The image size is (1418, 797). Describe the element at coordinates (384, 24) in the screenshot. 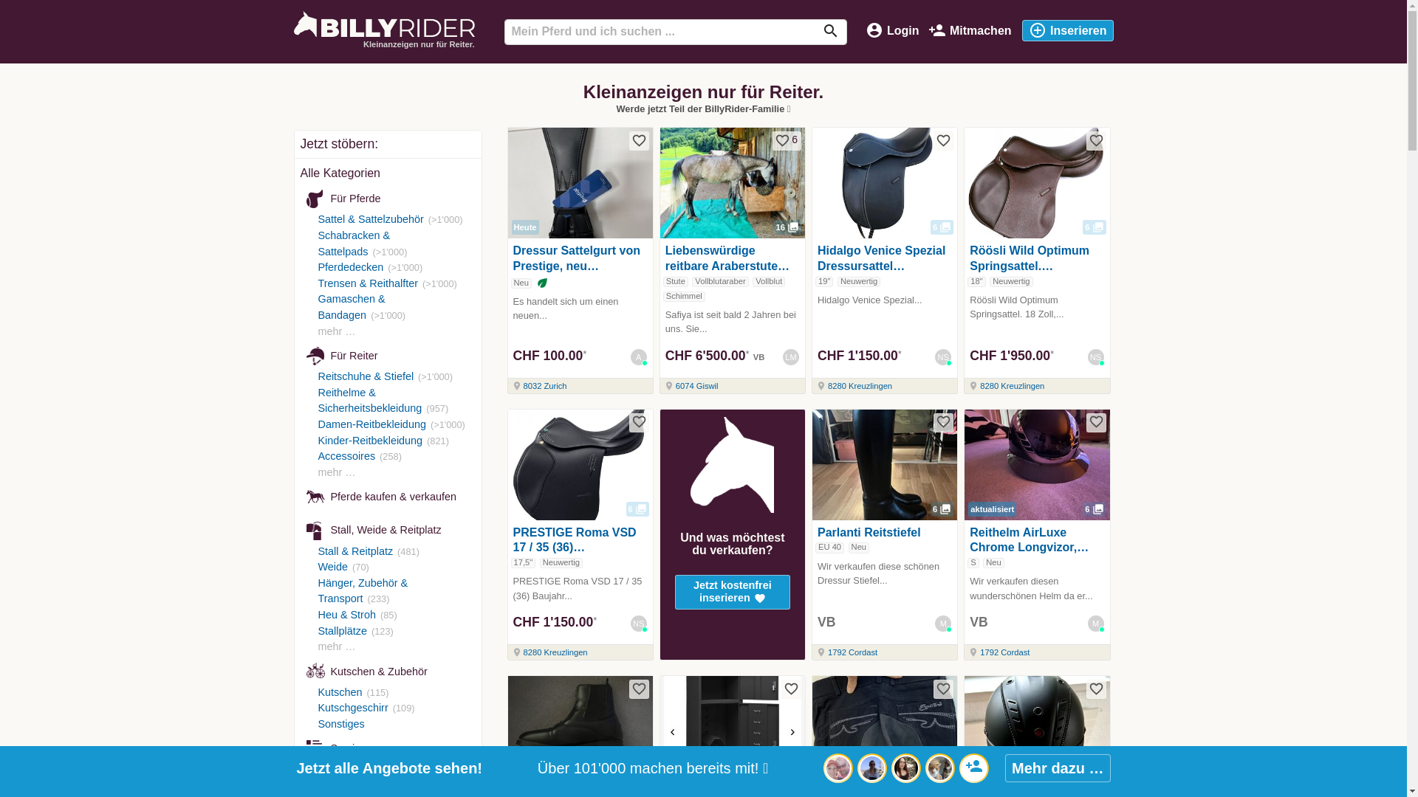

I see `BillyRider.ch` at that location.